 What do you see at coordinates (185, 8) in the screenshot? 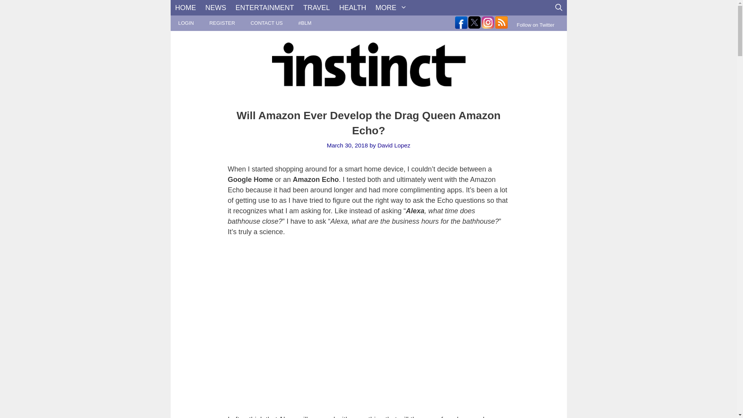
I see `HOME` at bounding box center [185, 8].